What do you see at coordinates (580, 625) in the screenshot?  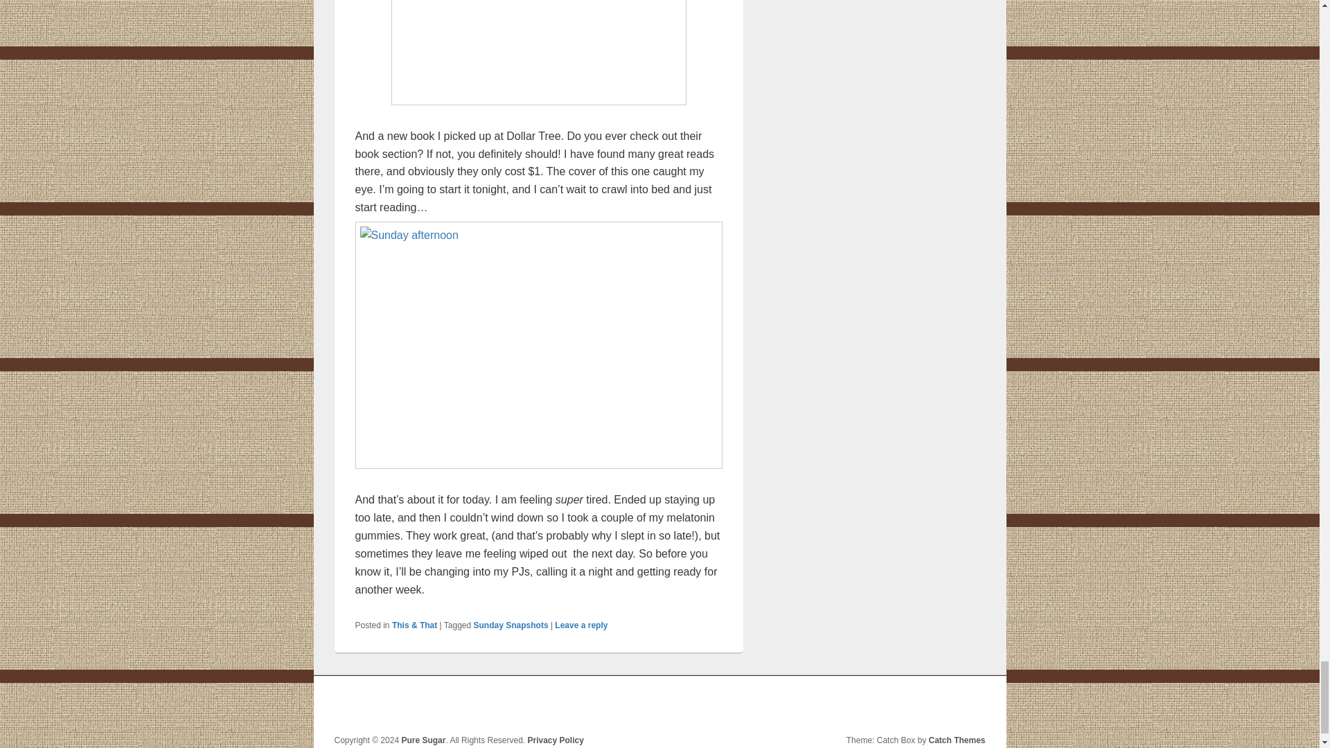 I see `Leave a reply` at bounding box center [580, 625].